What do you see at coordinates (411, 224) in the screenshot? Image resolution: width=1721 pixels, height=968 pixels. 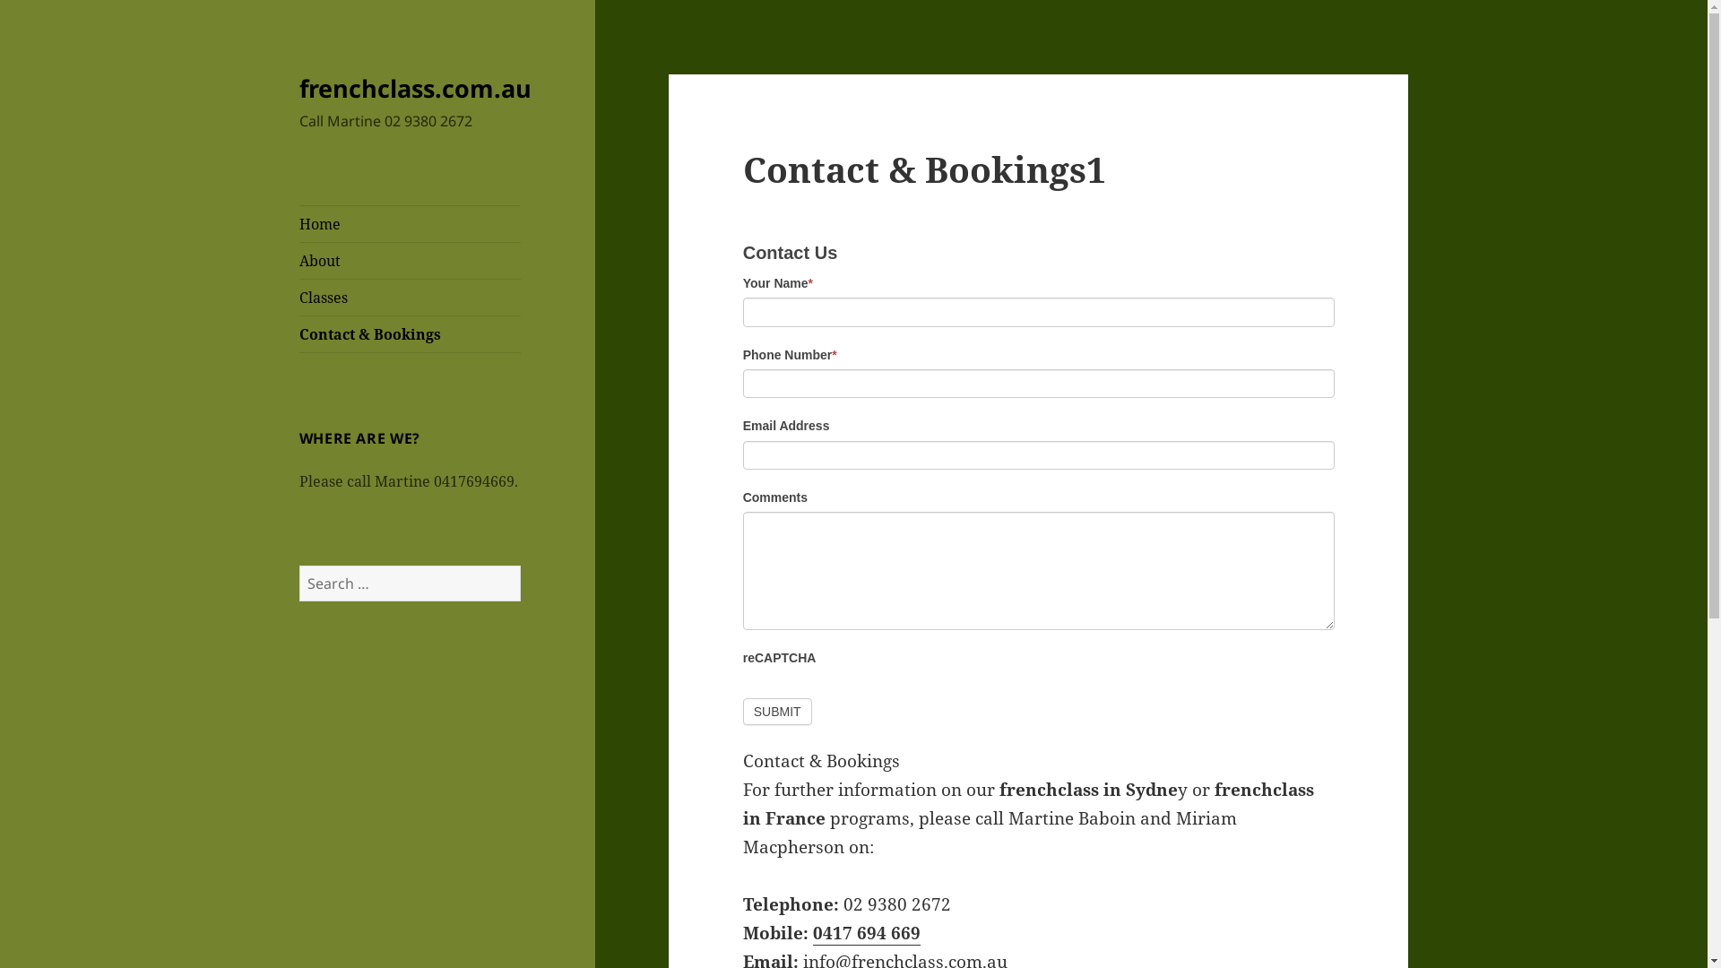 I see `Home` at bounding box center [411, 224].